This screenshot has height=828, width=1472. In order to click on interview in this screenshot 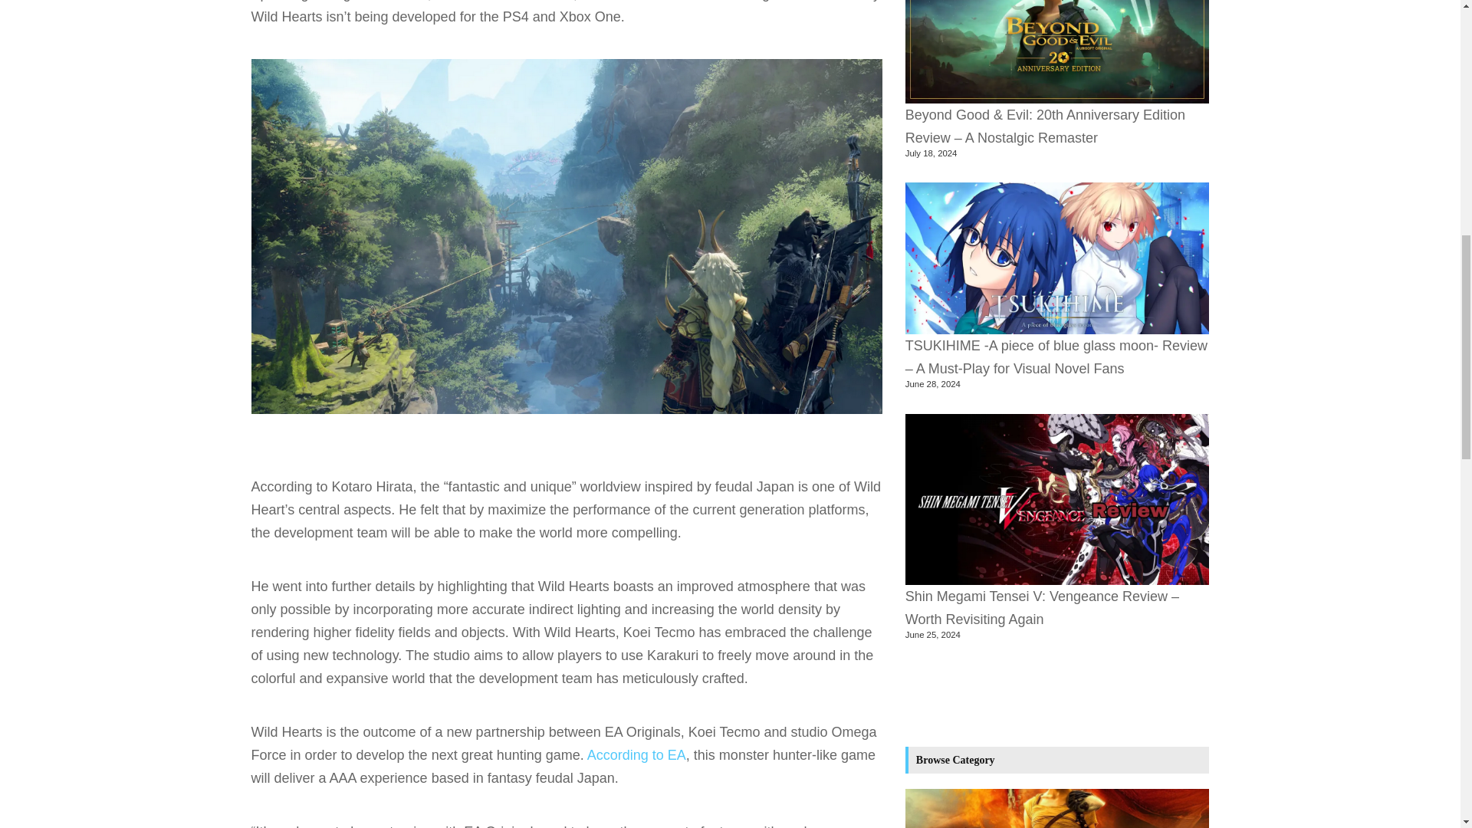, I will do `click(400, 1)`.